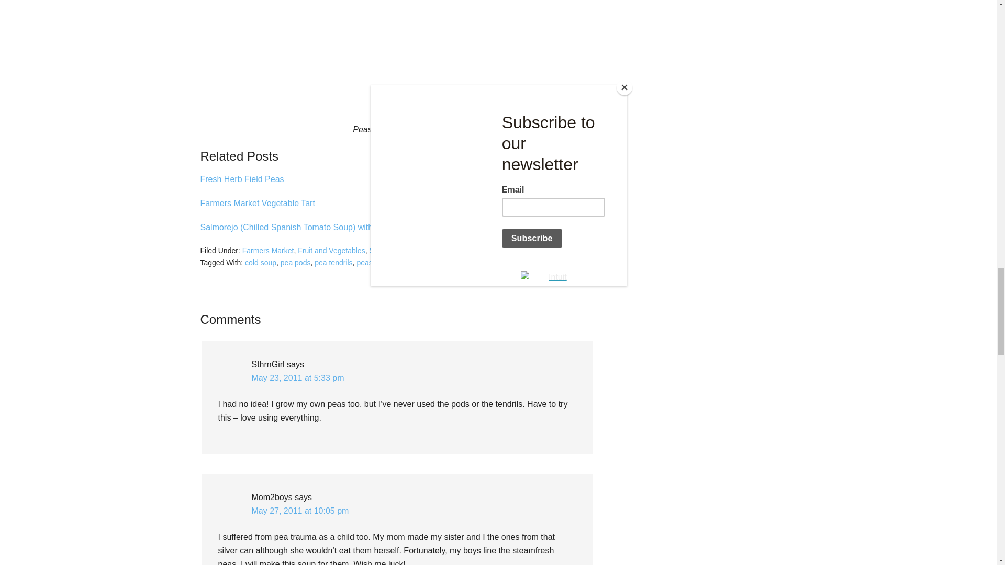 The height and width of the screenshot is (565, 1005). I want to click on Soup and Salads, so click(418, 250).